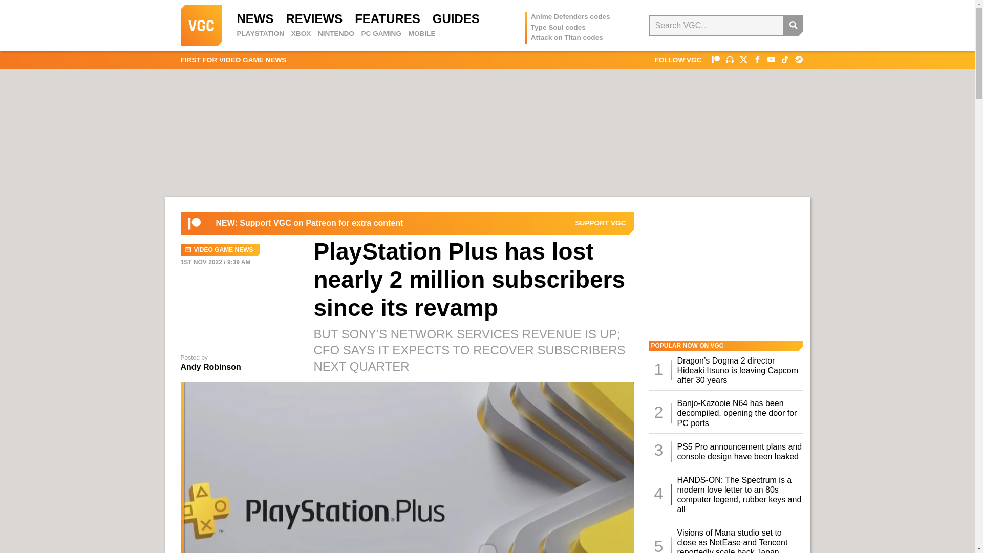  I want to click on REVIEWS, so click(314, 18).